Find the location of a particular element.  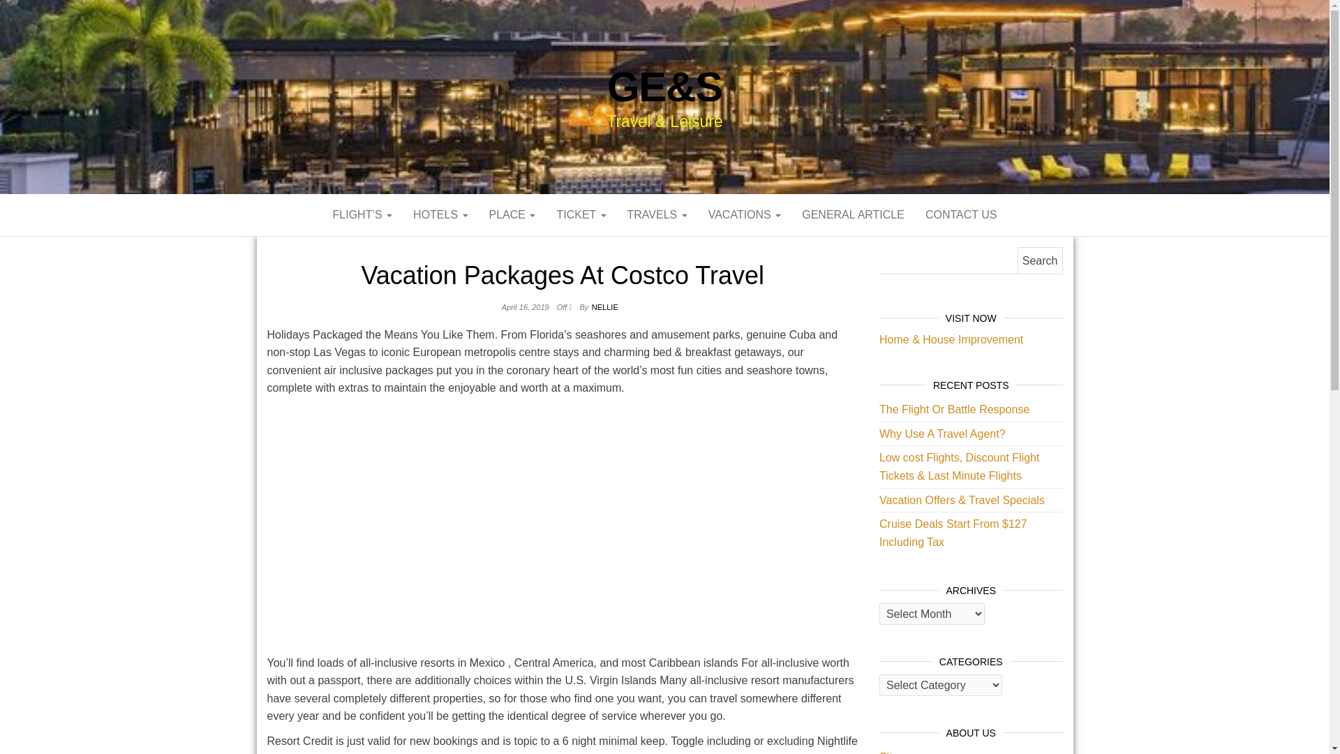

TRAVELS is located at coordinates (657, 215).